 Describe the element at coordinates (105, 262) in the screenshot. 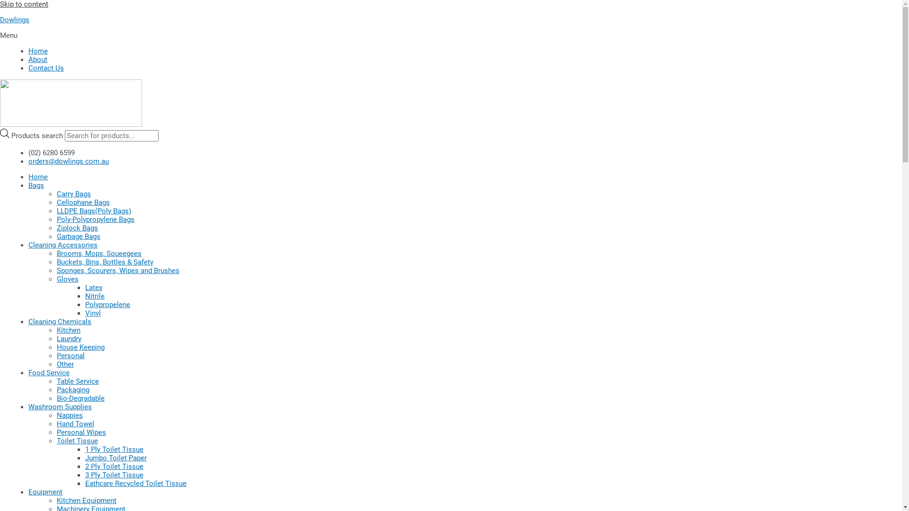

I see `Buckets, Bins, Bottles & Safety` at that location.